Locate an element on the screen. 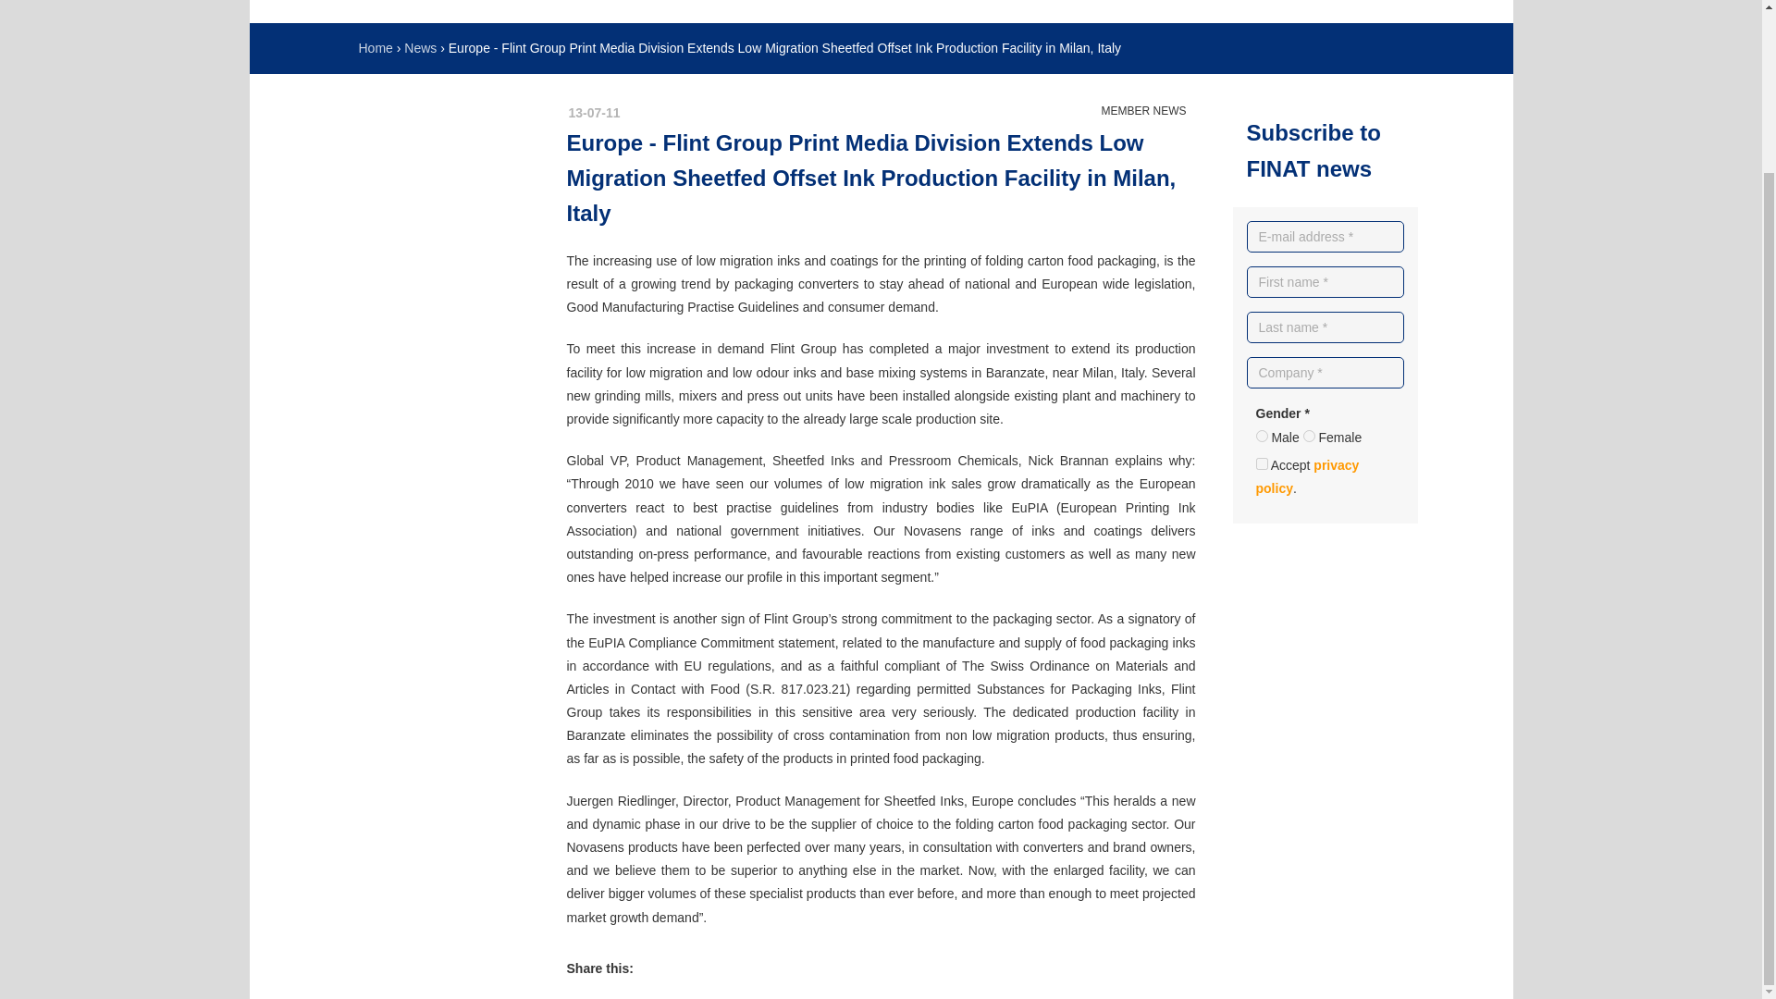 This screenshot has height=999, width=1776. man is located at coordinates (1262, 437).